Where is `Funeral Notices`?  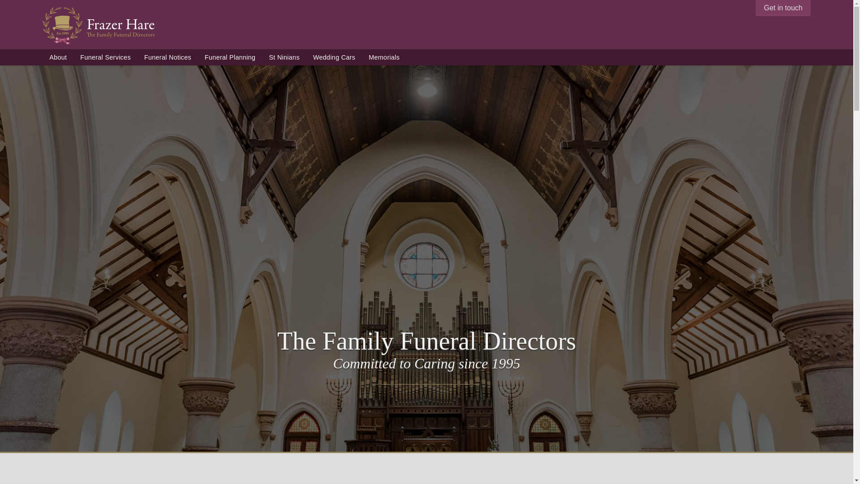
Funeral Notices is located at coordinates (168, 57).